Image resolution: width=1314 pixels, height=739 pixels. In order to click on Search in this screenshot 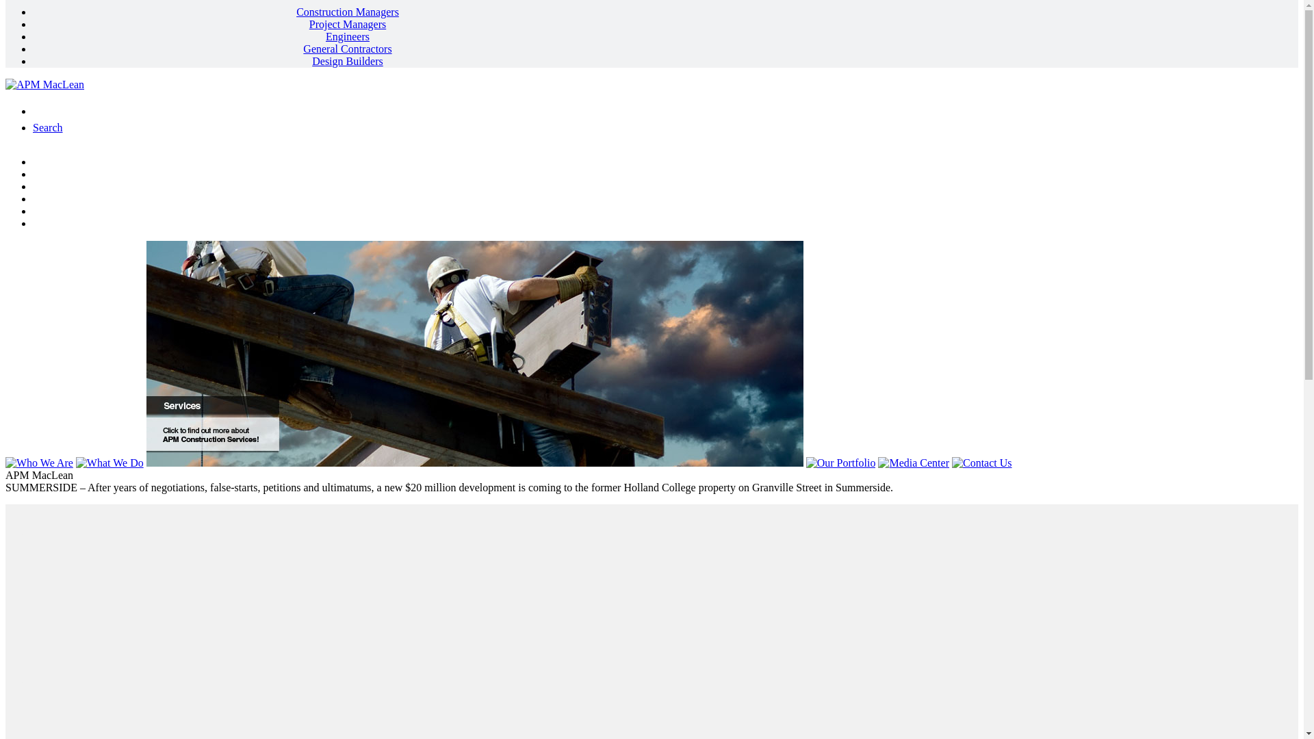, I will do `click(48, 127)`.